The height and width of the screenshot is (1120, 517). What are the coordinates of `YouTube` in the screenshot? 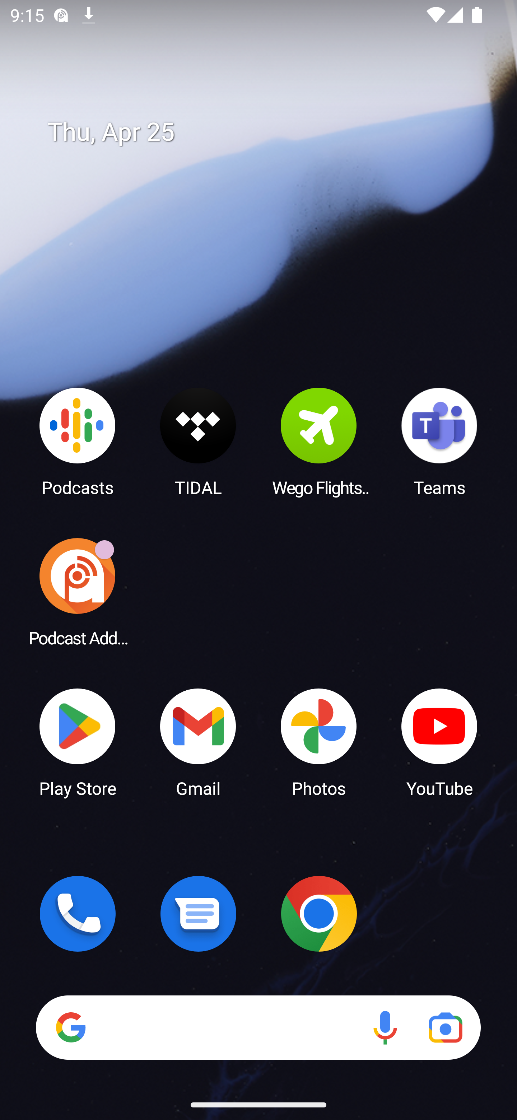 It's located at (439, 742).